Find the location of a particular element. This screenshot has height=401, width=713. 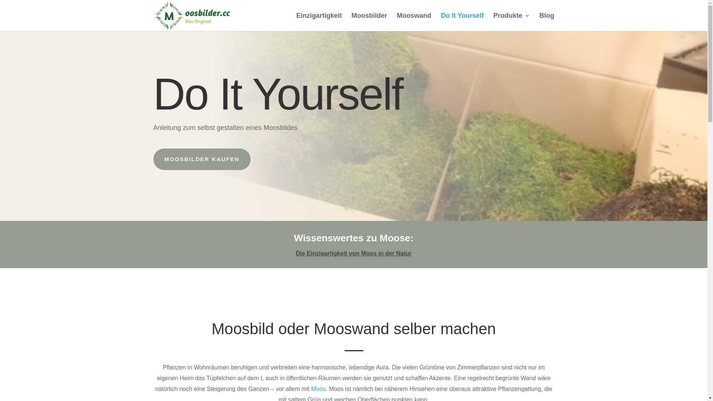

Blog is located at coordinates (547, 22).